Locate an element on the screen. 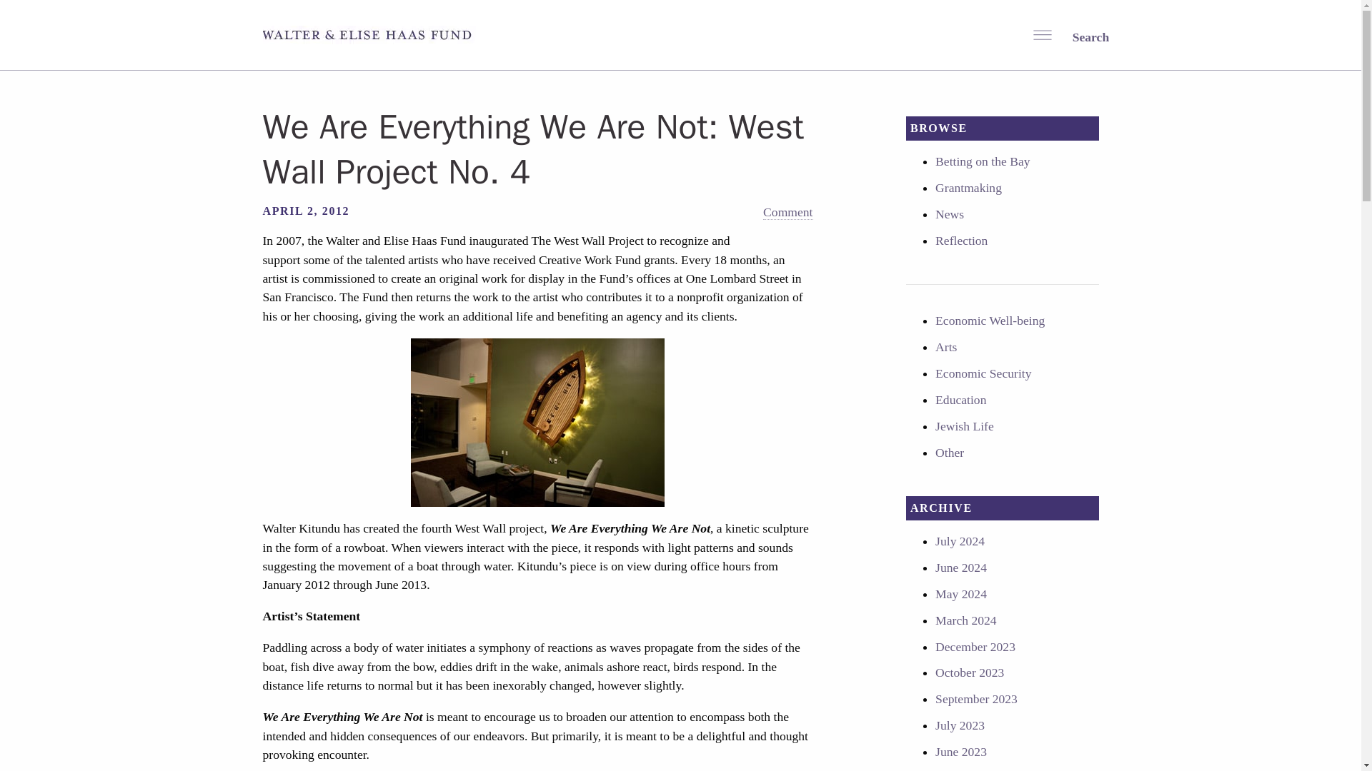  Grantmaking is located at coordinates (968, 187).